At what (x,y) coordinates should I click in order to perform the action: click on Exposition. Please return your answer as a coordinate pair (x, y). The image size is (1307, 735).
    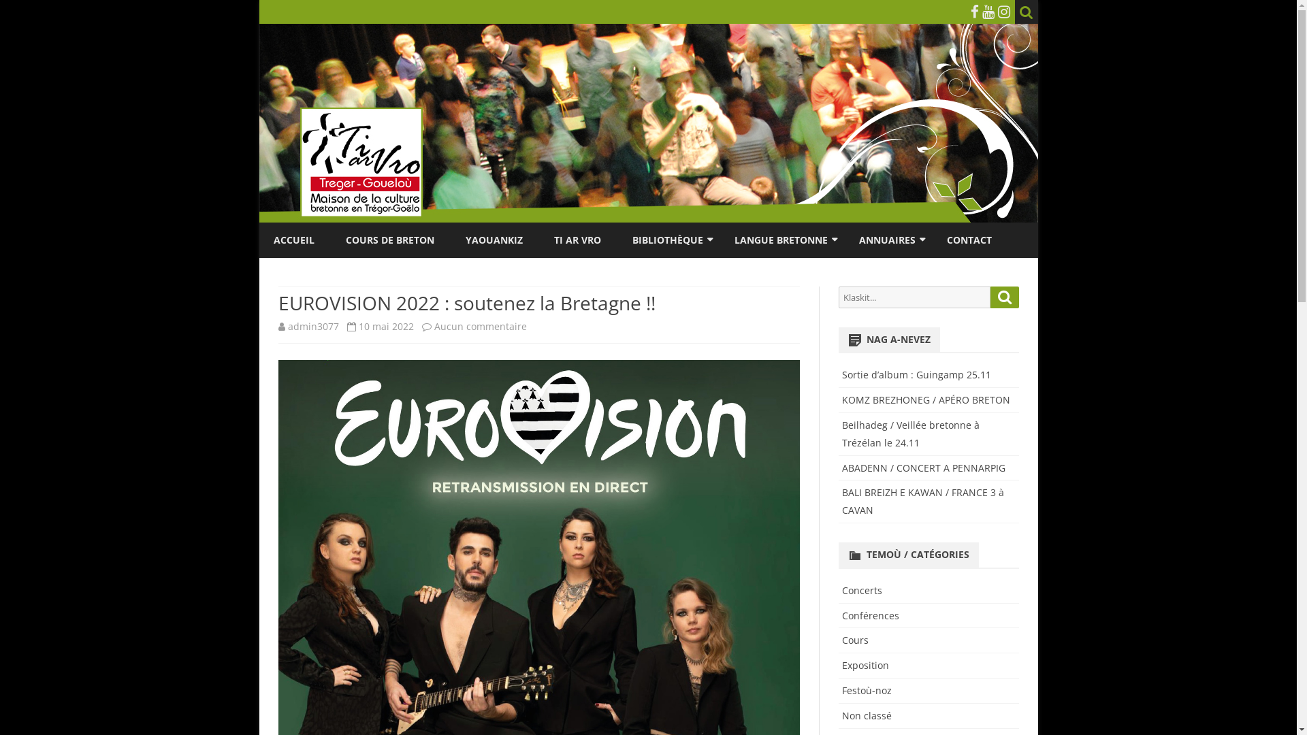
    Looking at the image, I should click on (866, 666).